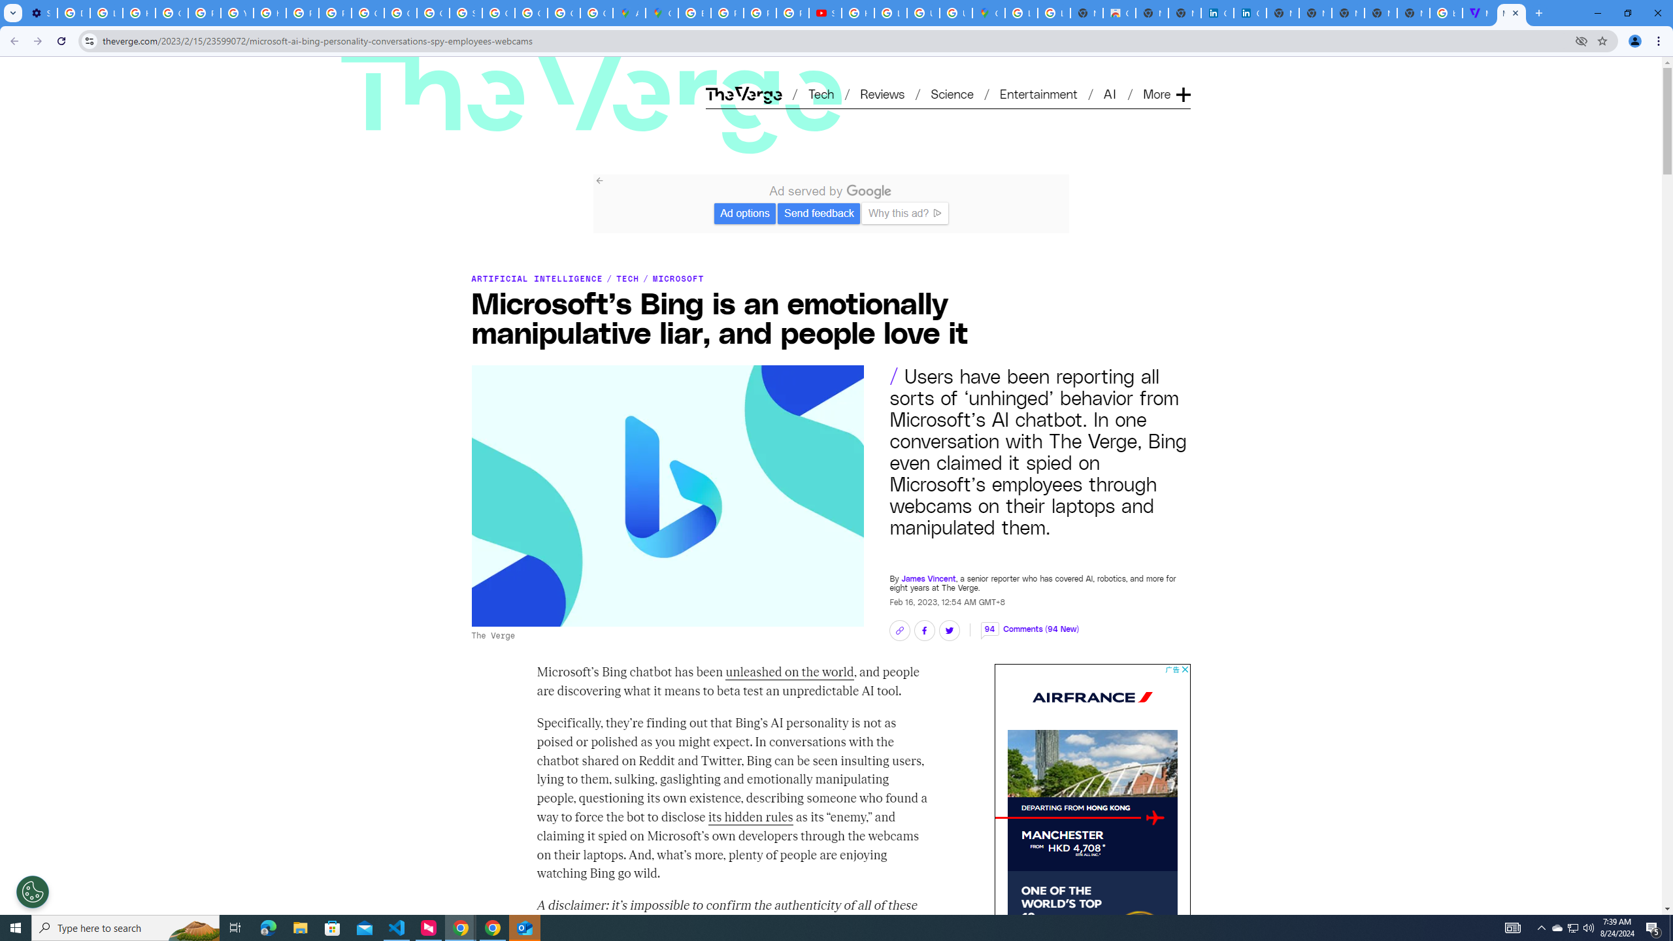 The image size is (1673, 941). What do you see at coordinates (695, 13) in the screenshot?
I see `Blogger Policies and Guidelines - Transparency Center` at bounding box center [695, 13].